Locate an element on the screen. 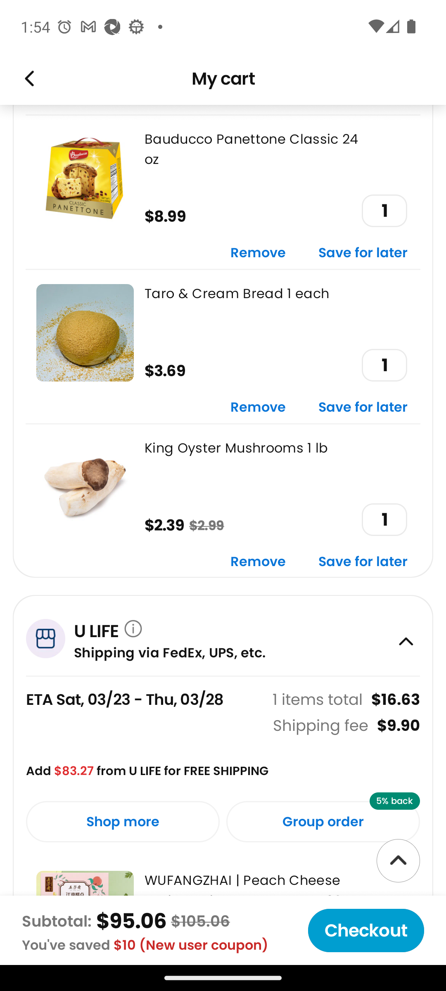 The height and width of the screenshot is (991, 446). U LIFE Shipping via FedEx, UPS, etc. is located at coordinates (223, 635).